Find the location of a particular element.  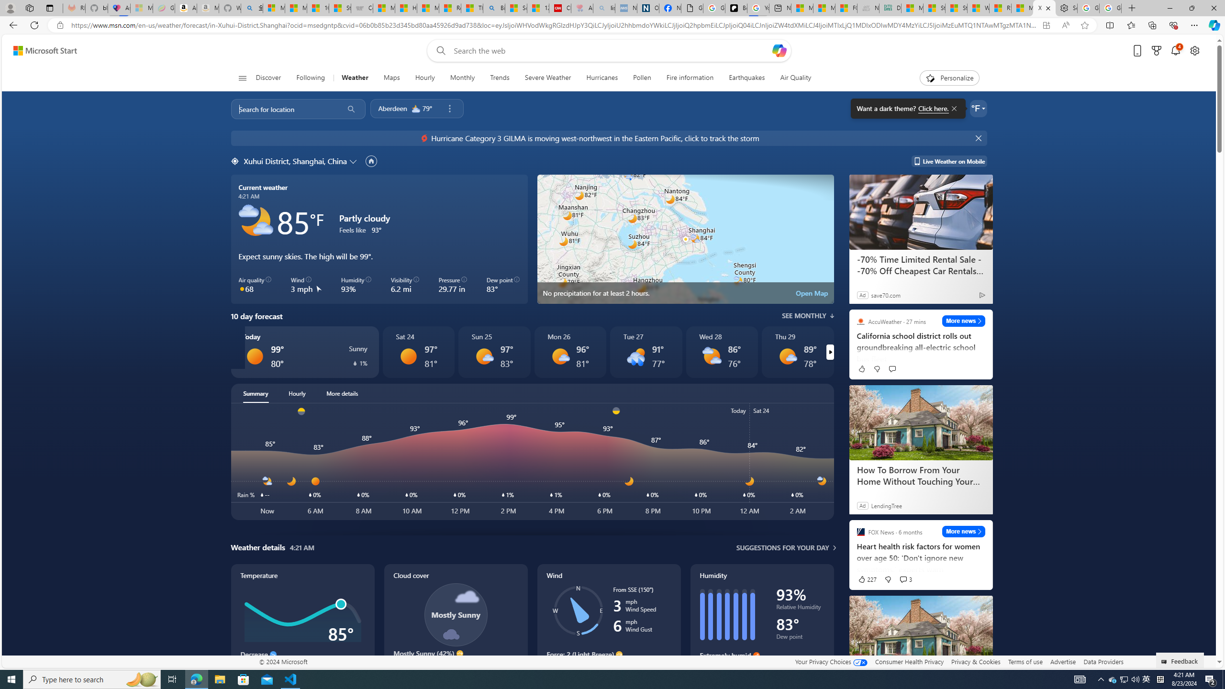

Aberdeen is located at coordinates (392, 109).